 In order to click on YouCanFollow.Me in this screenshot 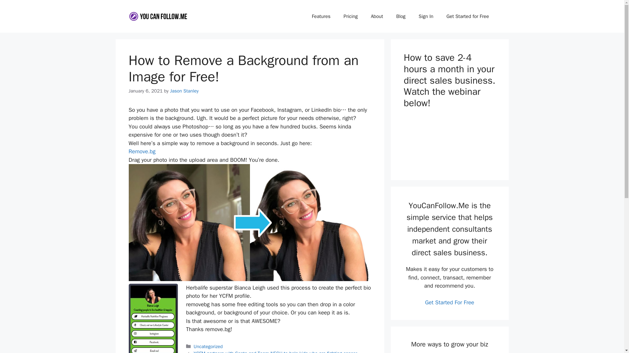, I will do `click(158, 16)`.